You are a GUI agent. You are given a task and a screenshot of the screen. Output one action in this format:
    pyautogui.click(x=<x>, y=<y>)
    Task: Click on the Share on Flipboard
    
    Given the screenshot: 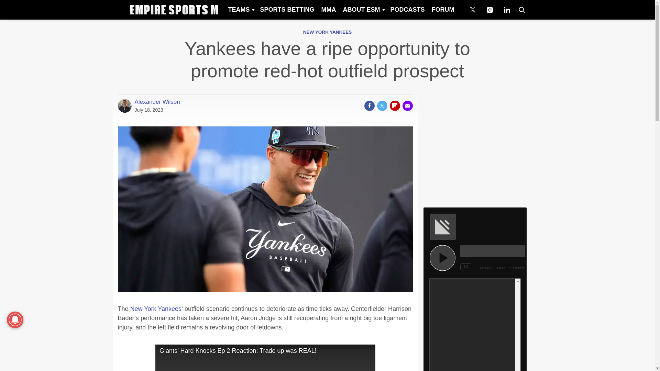 What is the action you would take?
    pyautogui.click(x=395, y=105)
    